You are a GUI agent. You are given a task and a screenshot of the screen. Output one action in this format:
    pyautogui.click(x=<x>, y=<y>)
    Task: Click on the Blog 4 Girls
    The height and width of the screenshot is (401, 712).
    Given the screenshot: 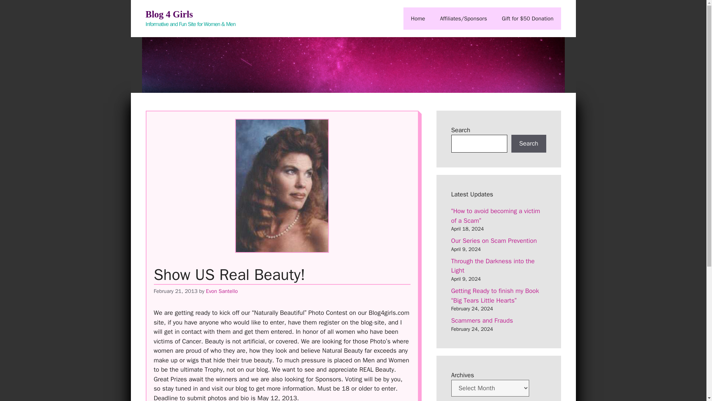 What is the action you would take?
    pyautogui.click(x=169, y=14)
    